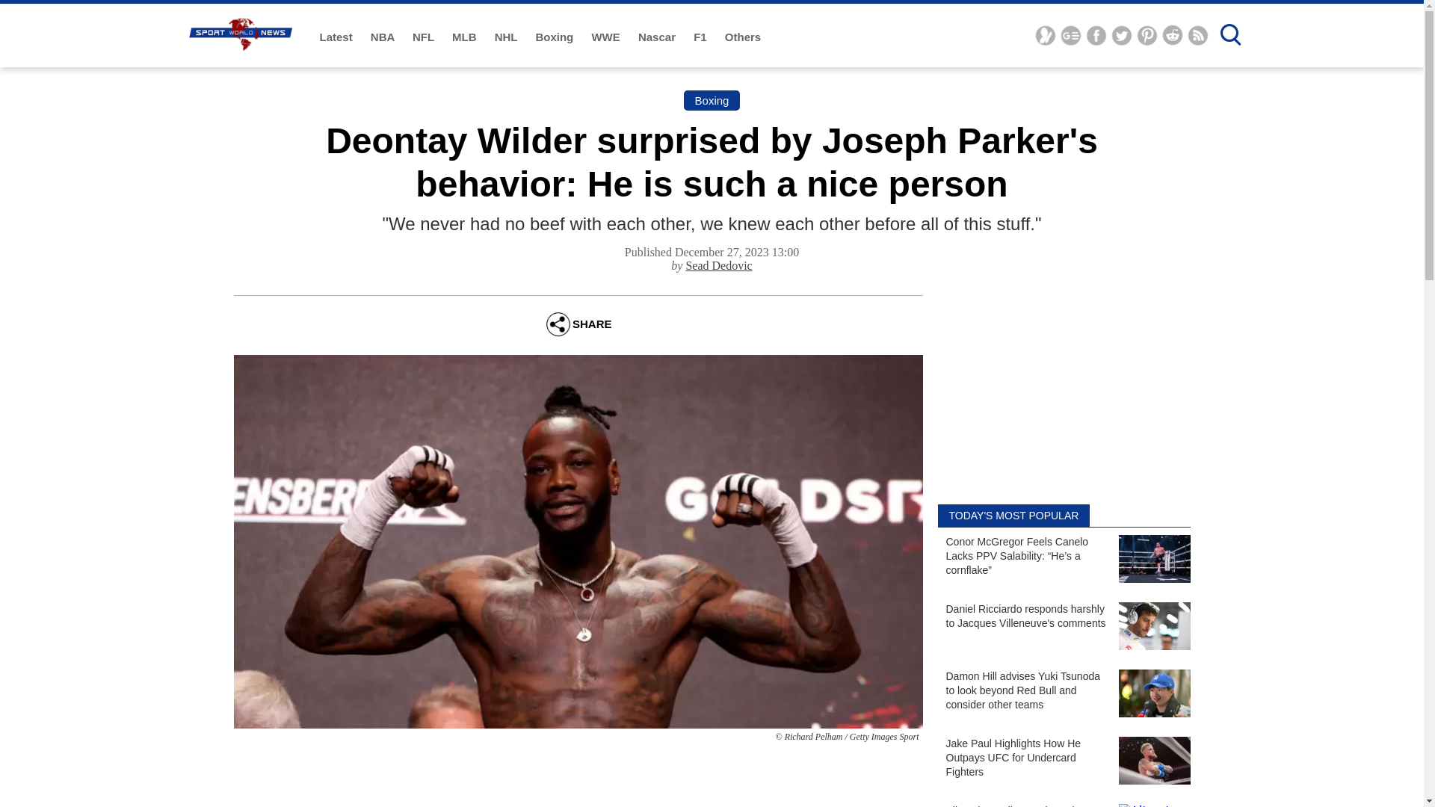  I want to click on Others, so click(742, 37).